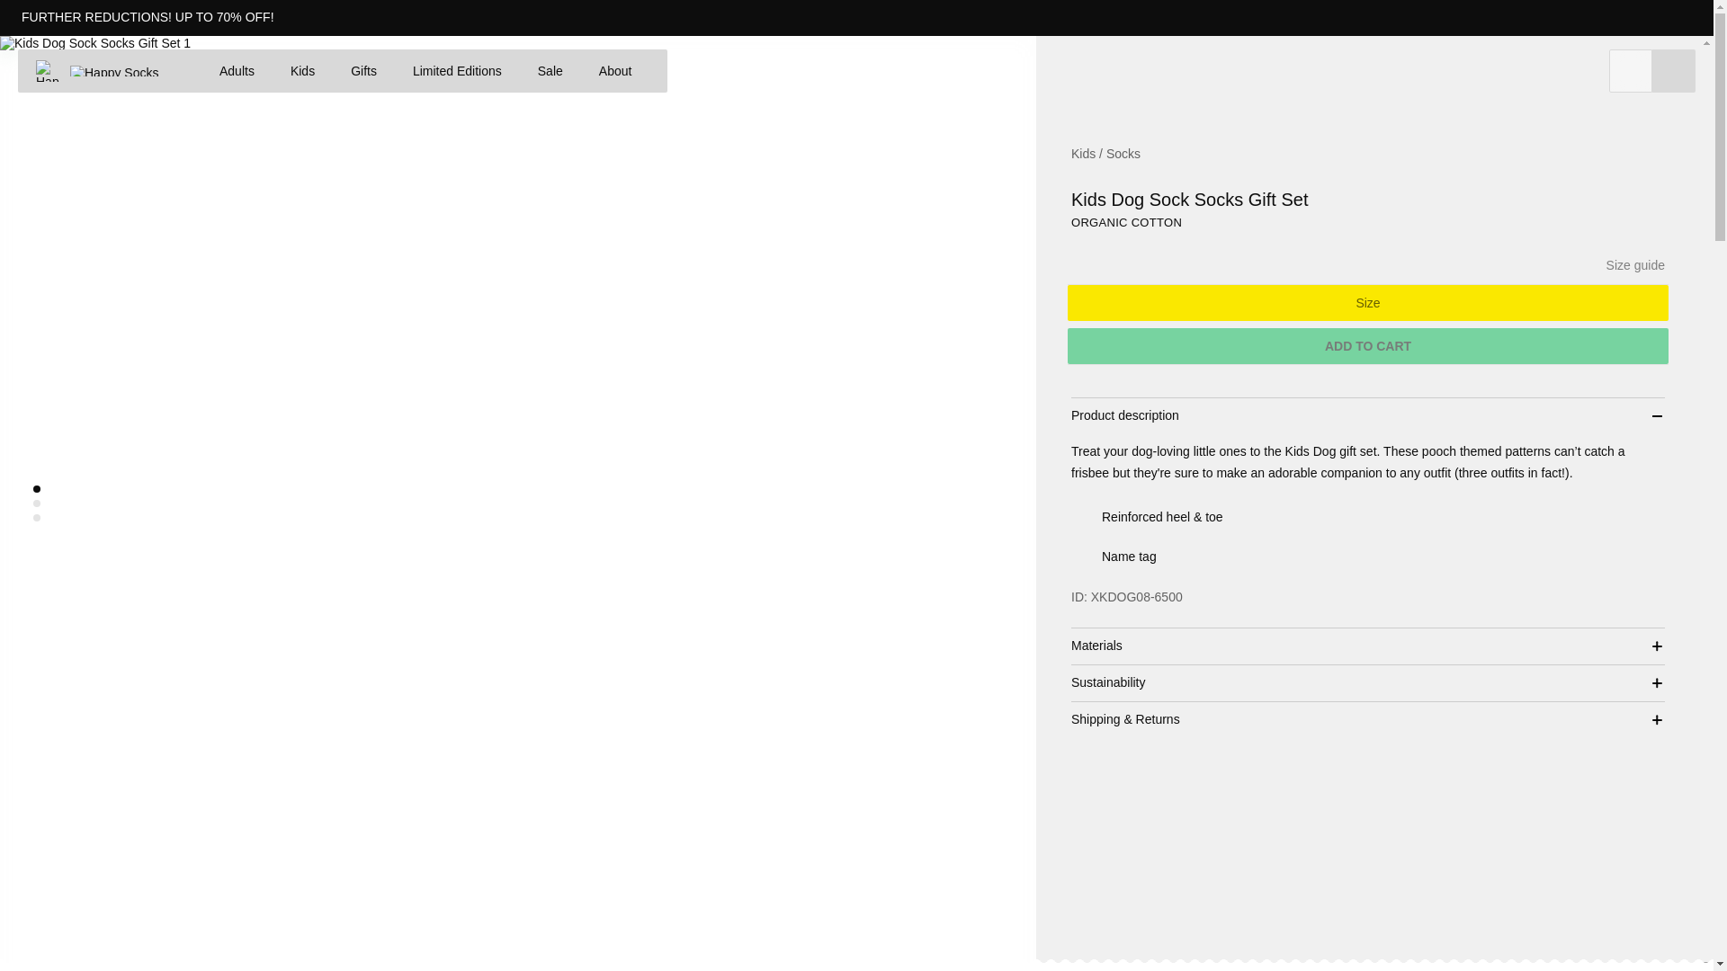  Describe the element at coordinates (302, 70) in the screenshot. I see `Kids` at that location.